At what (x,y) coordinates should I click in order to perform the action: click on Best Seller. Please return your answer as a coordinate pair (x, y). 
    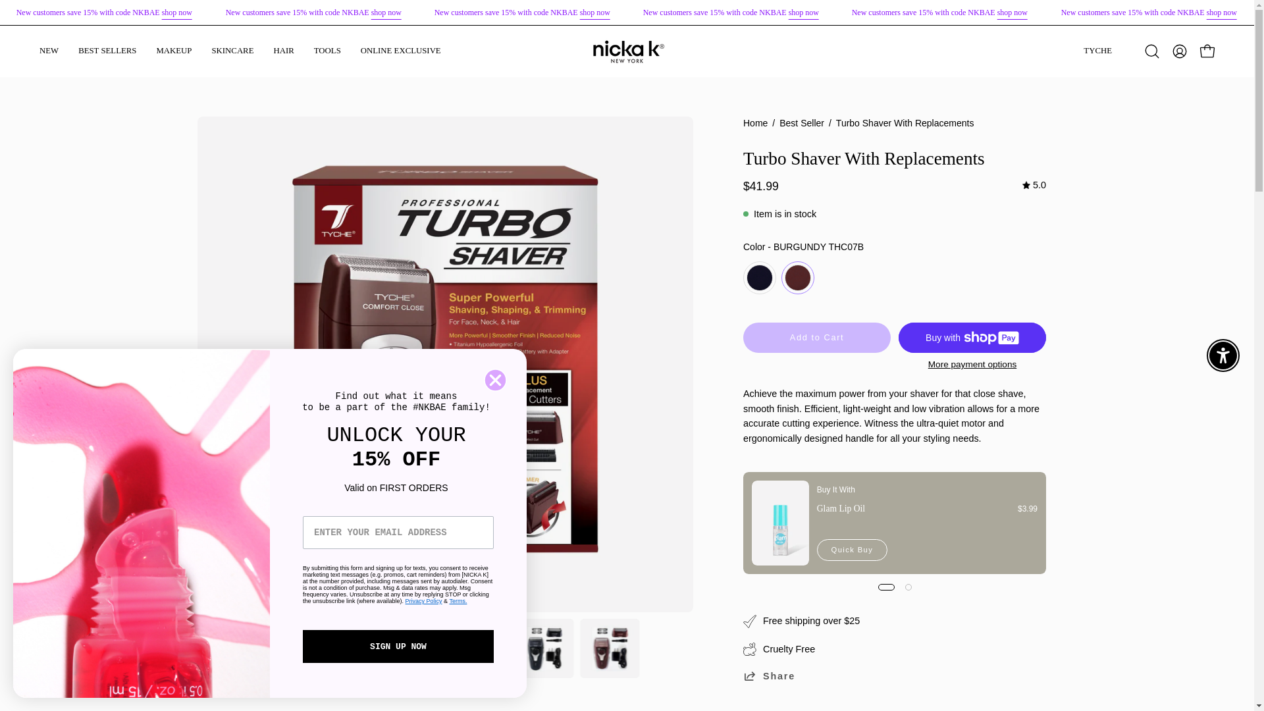
    Looking at the image, I should click on (176, 12).